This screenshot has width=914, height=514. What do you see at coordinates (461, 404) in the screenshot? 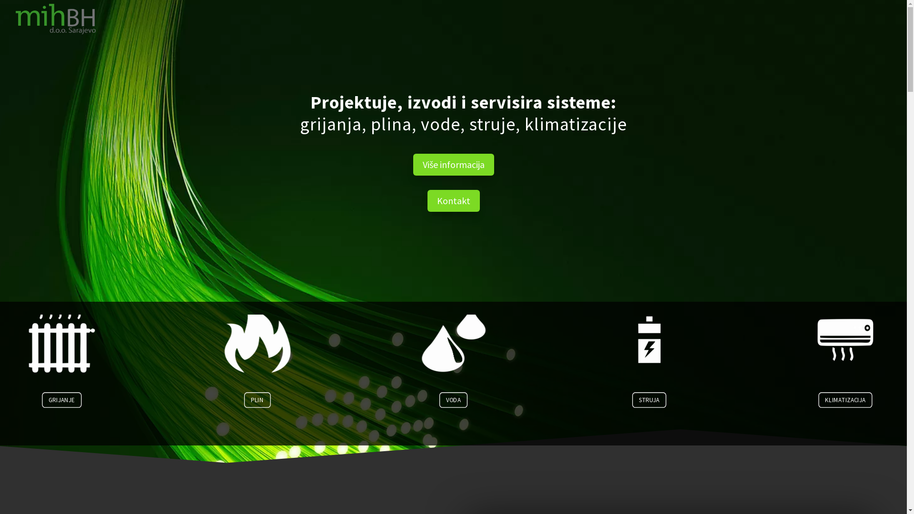
I see `VODA` at bounding box center [461, 404].